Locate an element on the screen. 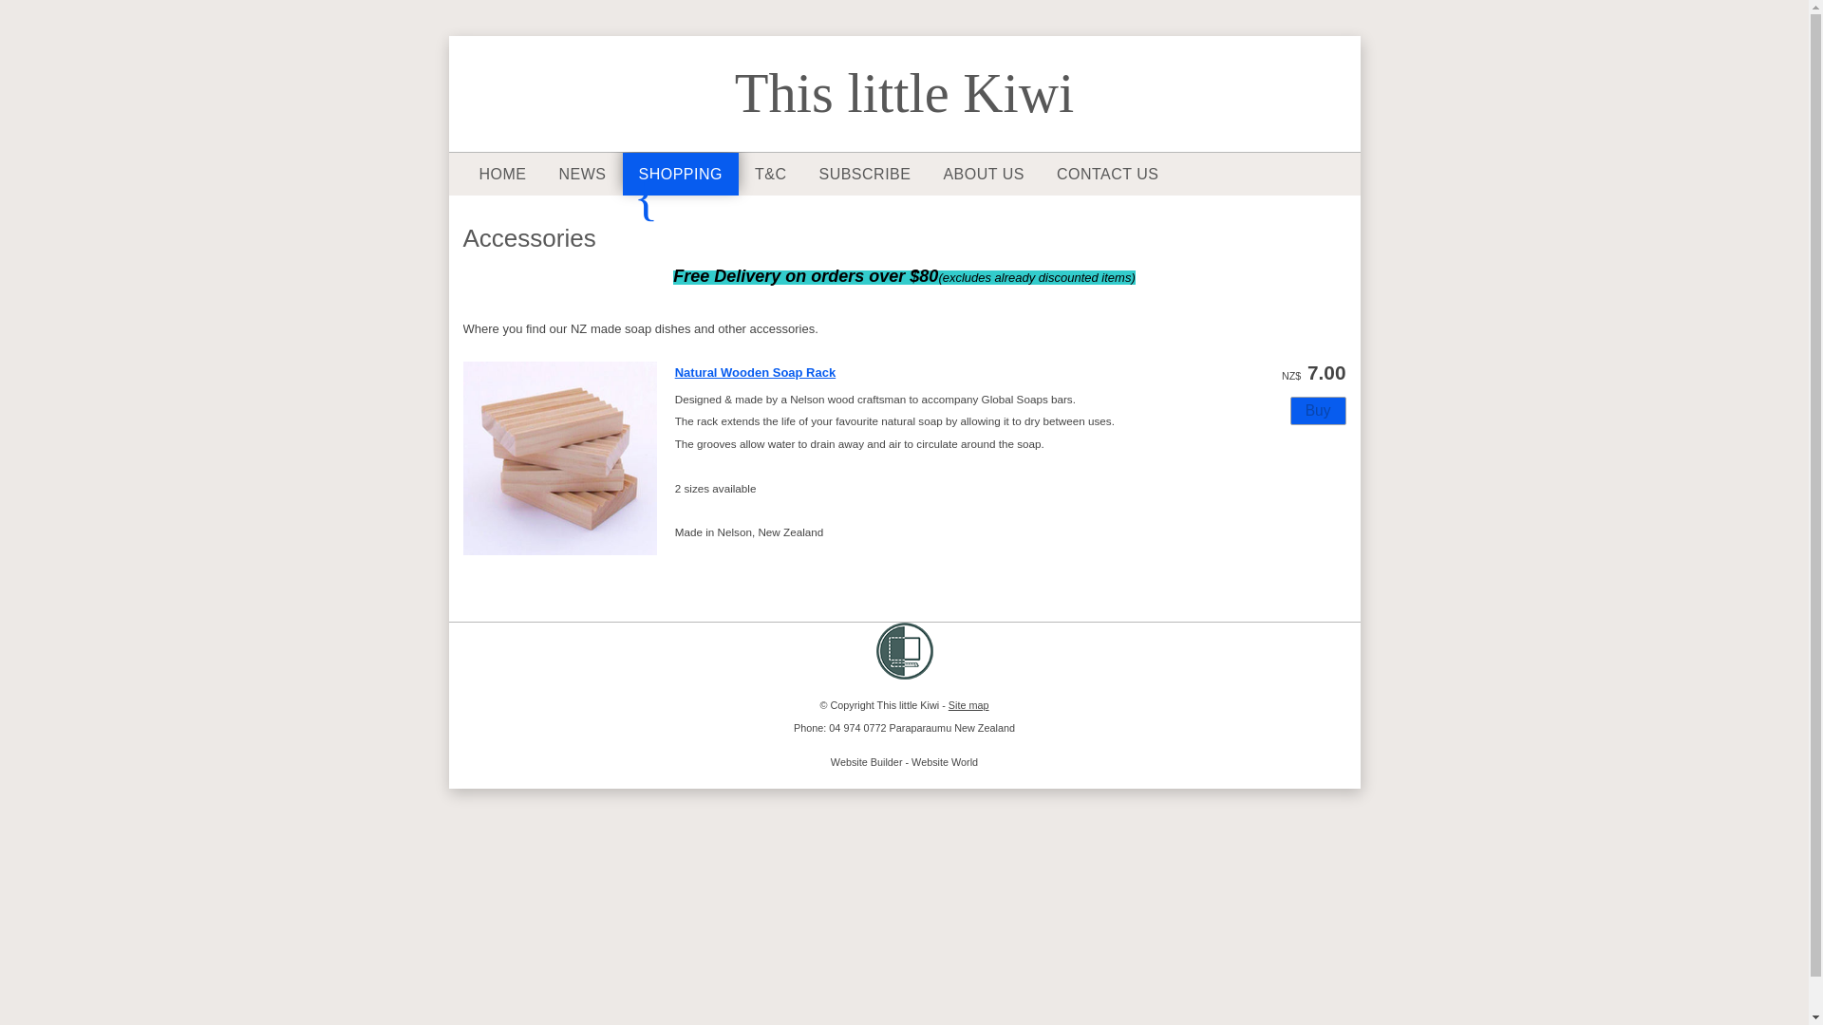  Buy is located at coordinates (1318, 410).